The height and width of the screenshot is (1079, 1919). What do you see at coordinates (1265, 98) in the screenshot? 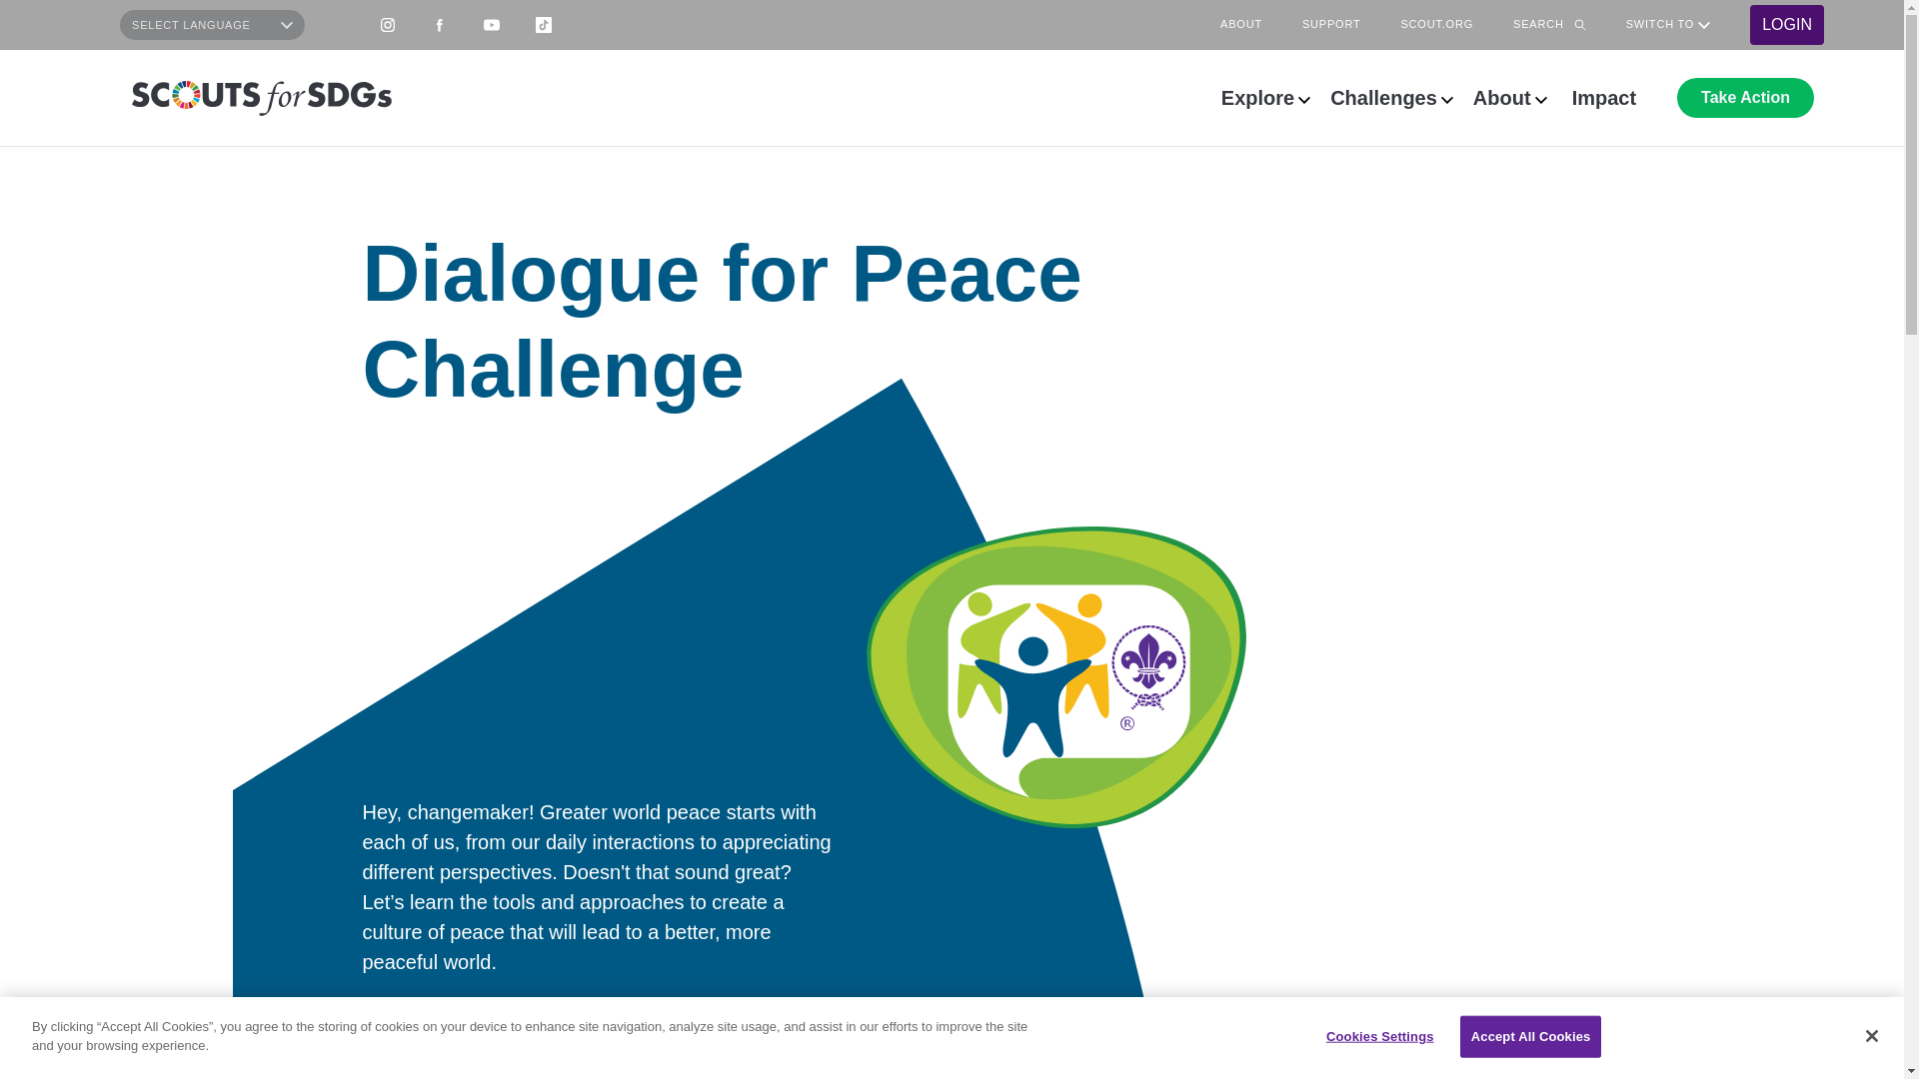
I see `Explore` at bounding box center [1265, 98].